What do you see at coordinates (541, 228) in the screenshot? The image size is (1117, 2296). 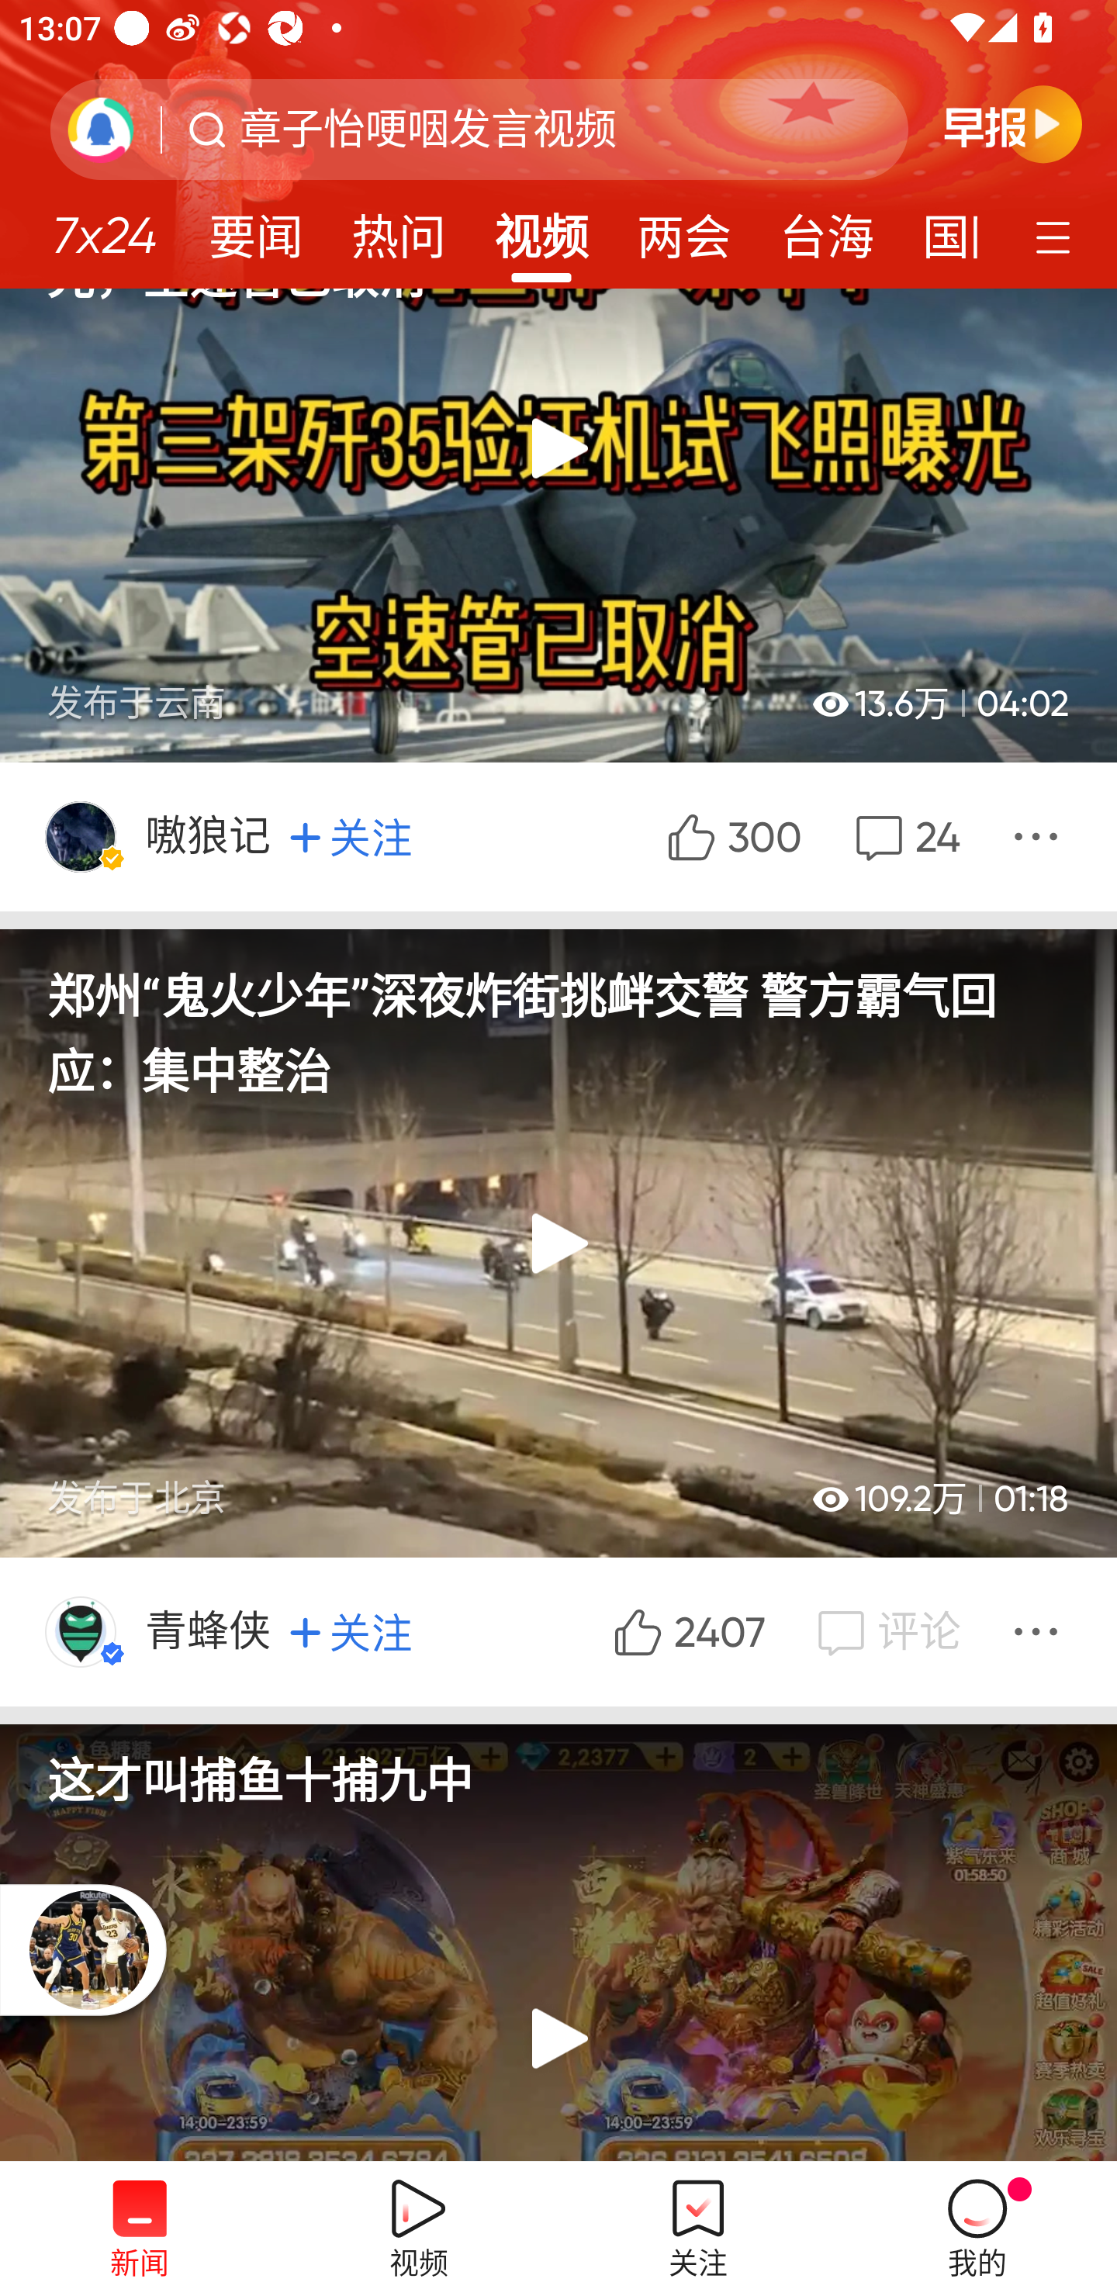 I see `视频` at bounding box center [541, 228].